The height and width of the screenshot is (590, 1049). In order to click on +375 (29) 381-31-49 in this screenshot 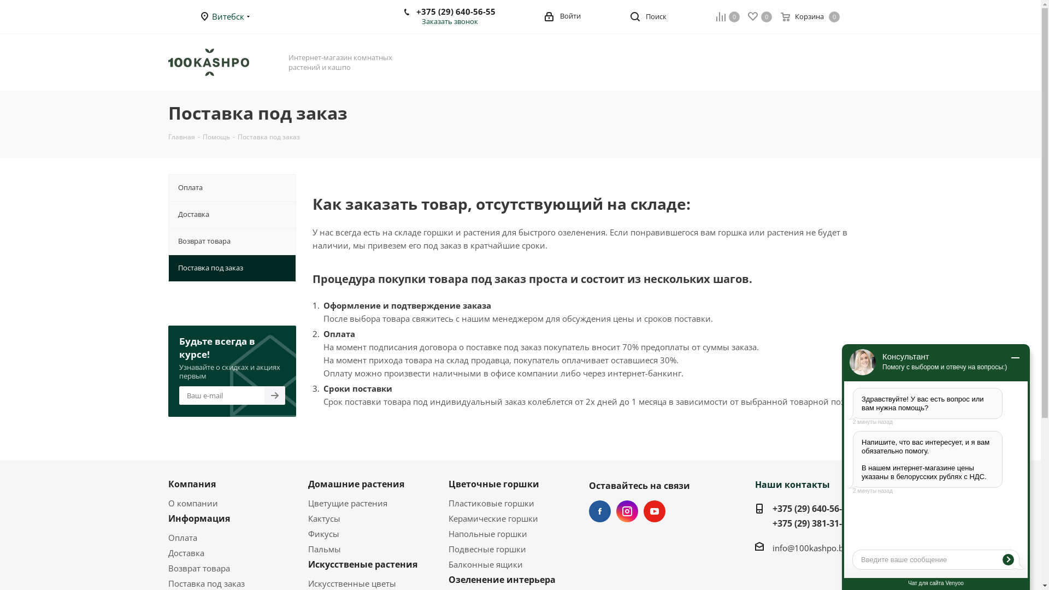, I will do `click(814, 523)`.